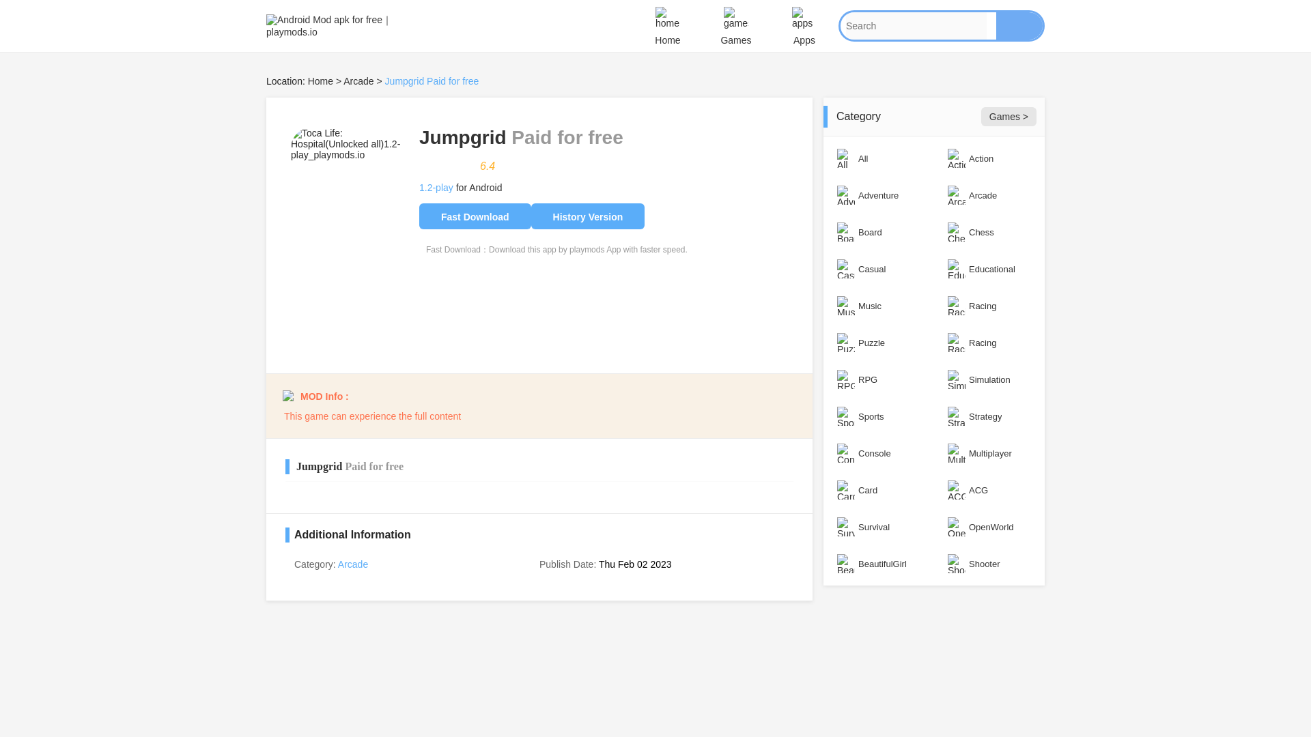  Describe the element at coordinates (878, 158) in the screenshot. I see `All` at that location.